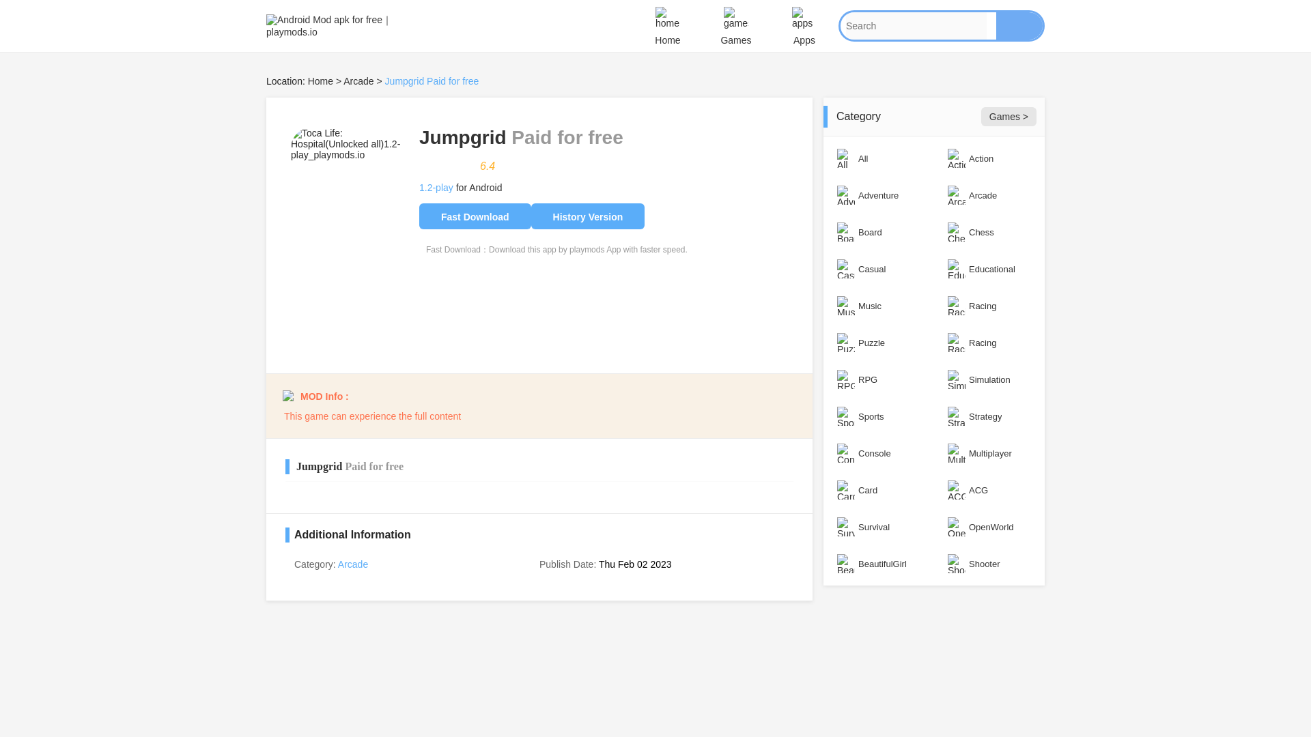  Describe the element at coordinates (878, 158) in the screenshot. I see `All` at that location.